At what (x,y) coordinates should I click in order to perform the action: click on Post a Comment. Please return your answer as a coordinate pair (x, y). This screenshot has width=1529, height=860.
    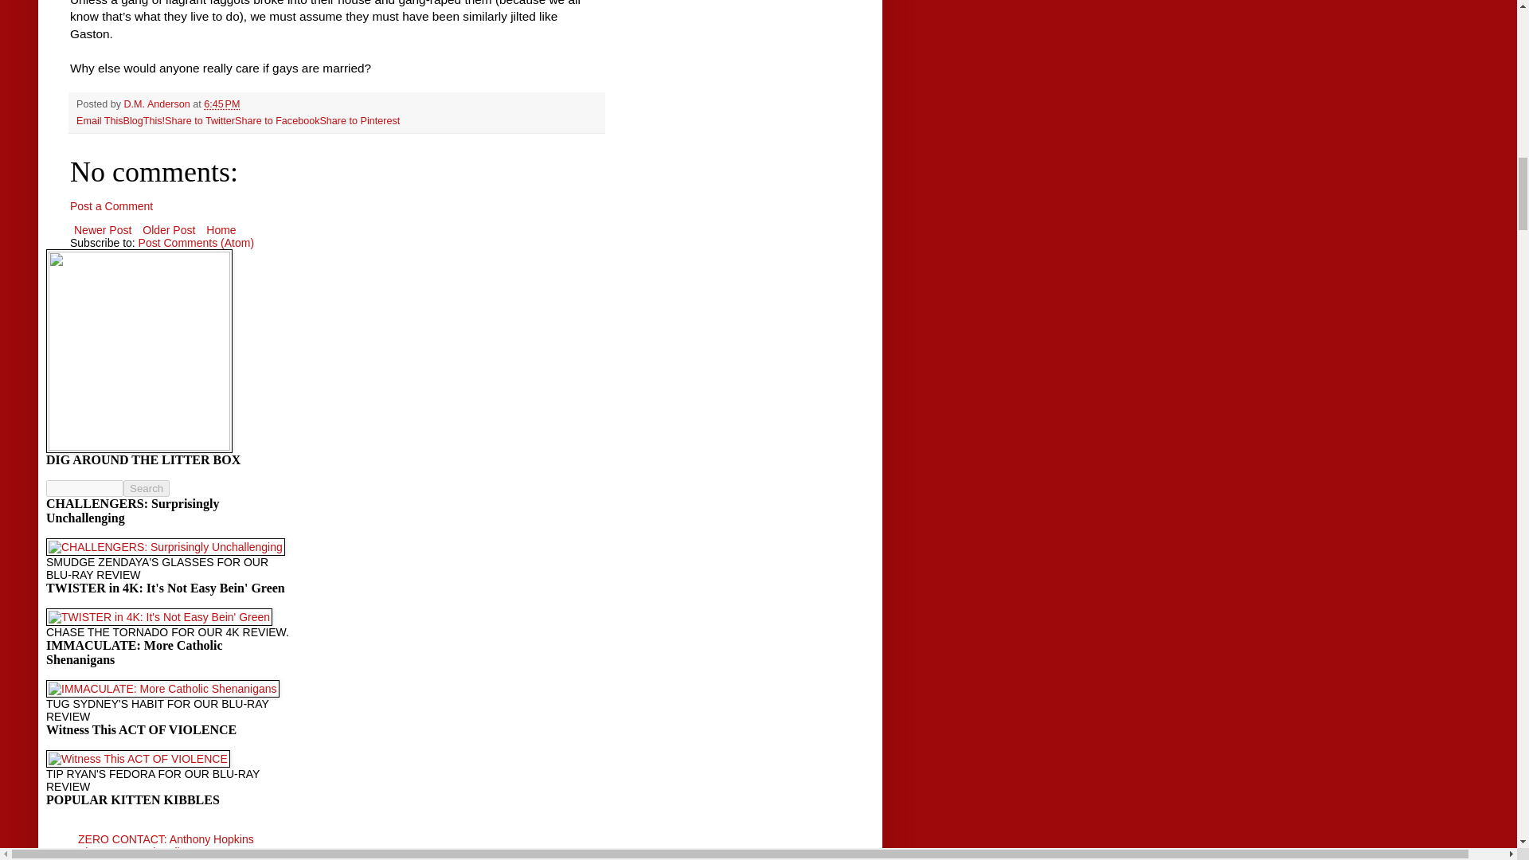
    Looking at the image, I should click on (111, 205).